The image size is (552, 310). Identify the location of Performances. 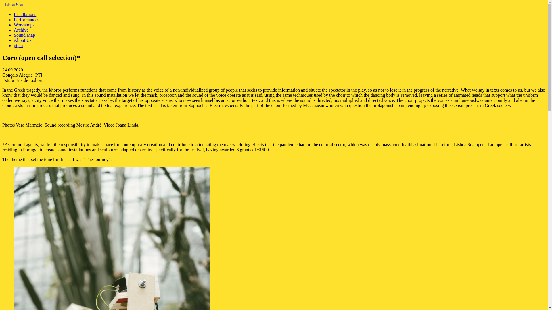
(26, 20).